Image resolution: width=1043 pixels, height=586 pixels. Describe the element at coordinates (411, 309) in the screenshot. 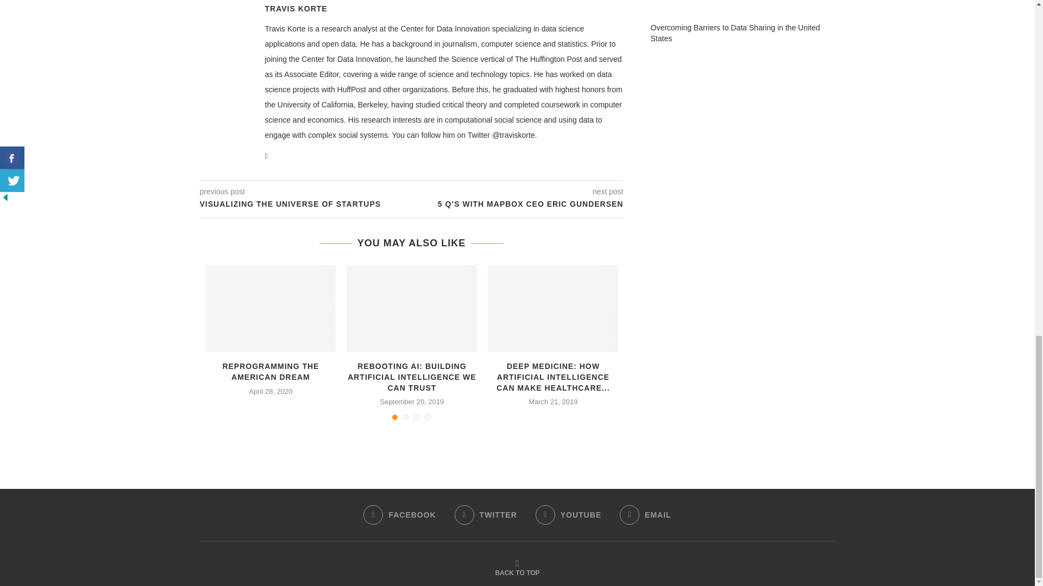

I see `Rebooting AI: Building Artificial Intelligence We Can Trust` at that location.